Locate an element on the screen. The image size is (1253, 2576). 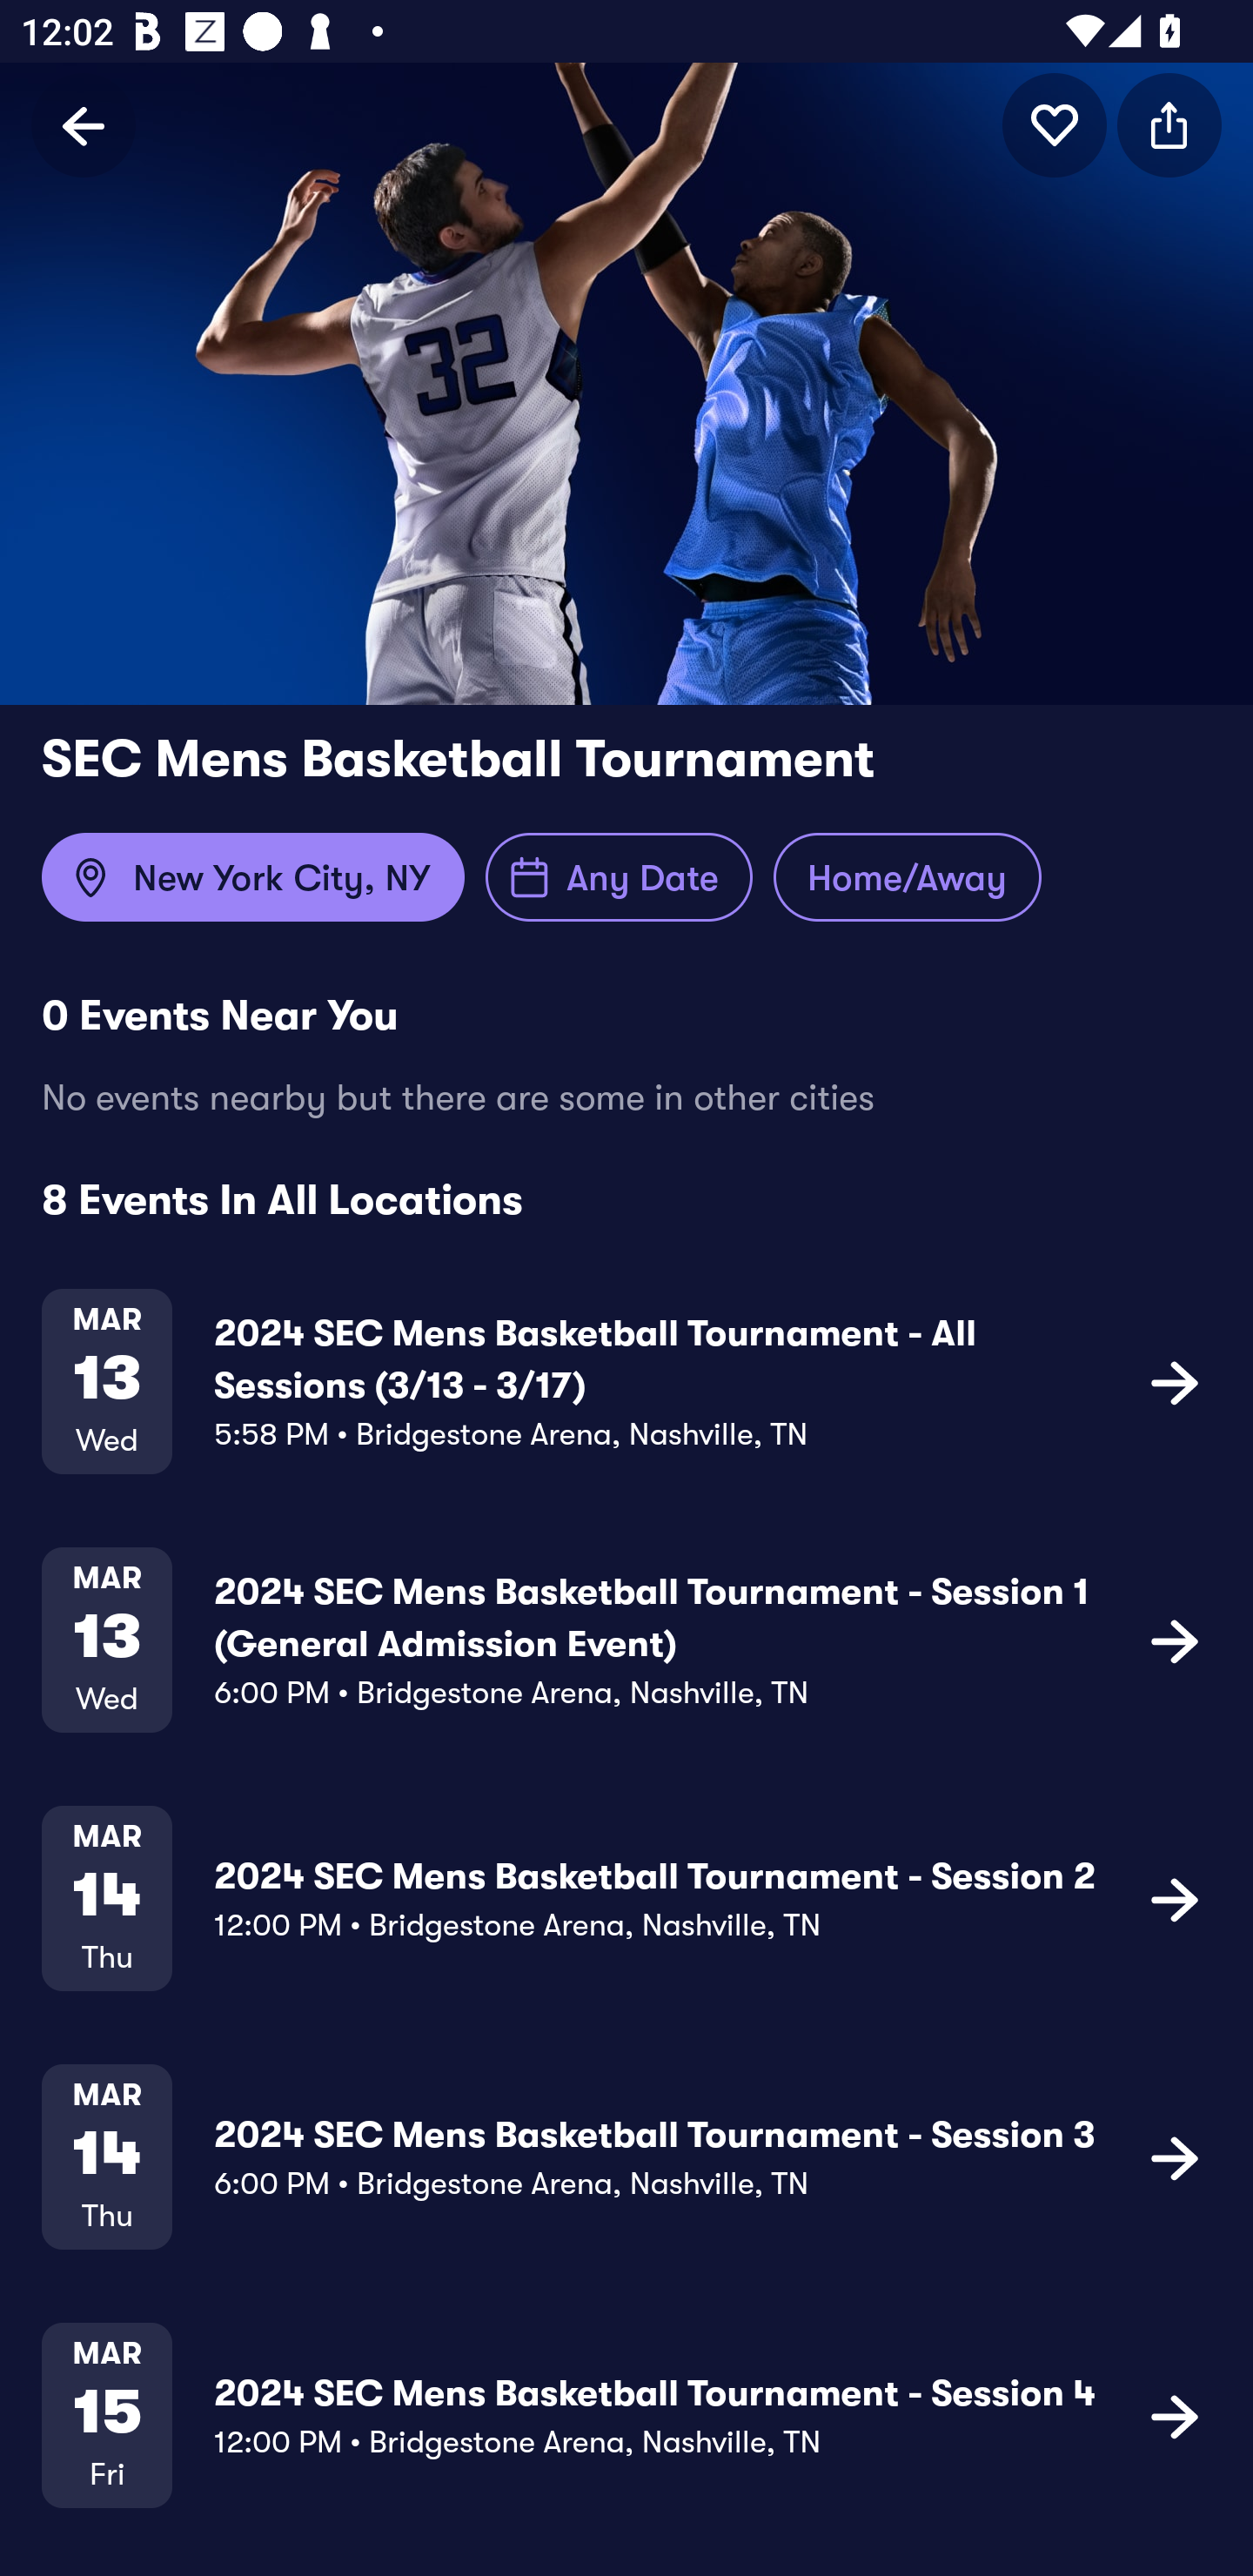
New York City, NY is located at coordinates (252, 877).